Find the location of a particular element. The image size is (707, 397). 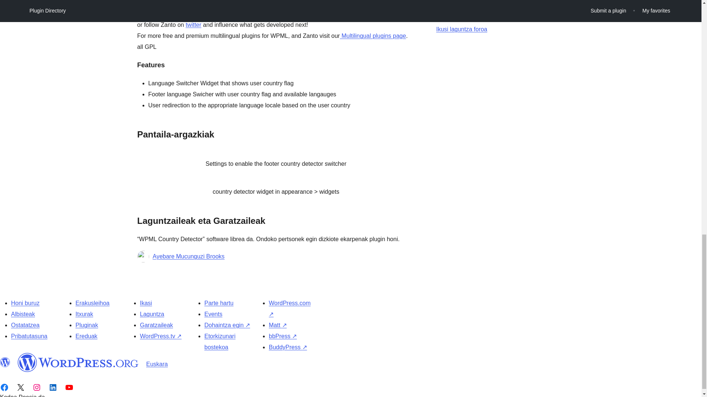

Erakusleihoa is located at coordinates (92, 303).